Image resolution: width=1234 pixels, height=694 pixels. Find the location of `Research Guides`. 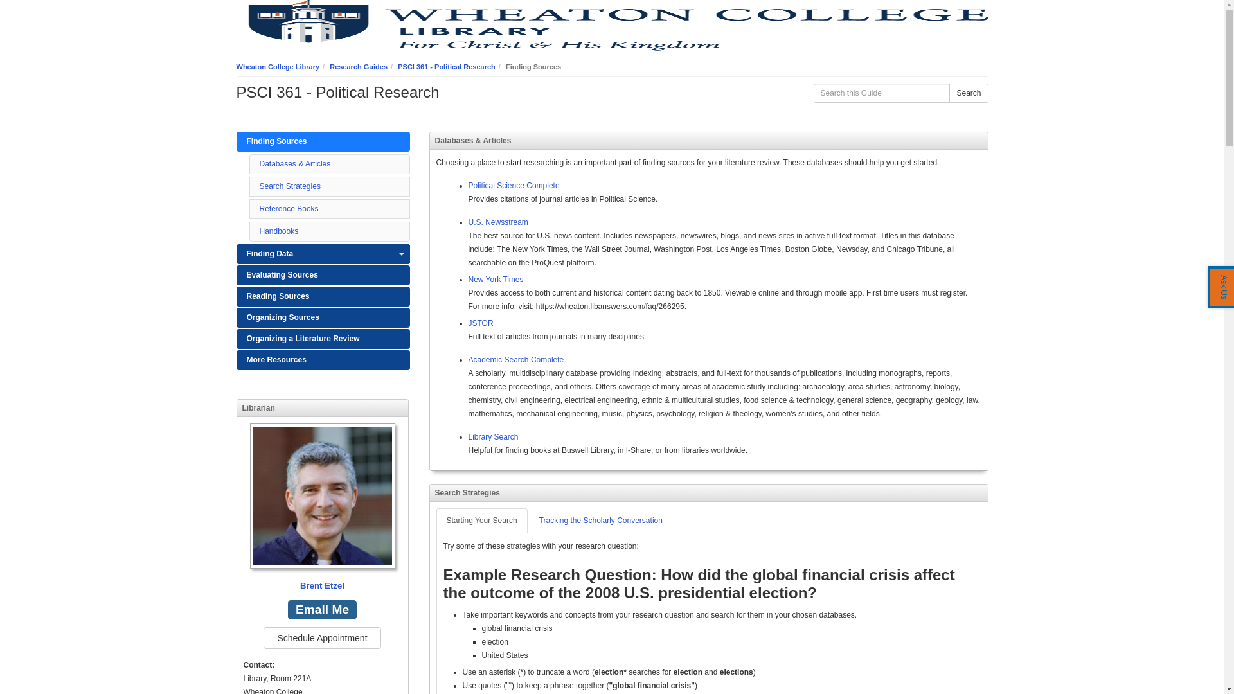

Research Guides is located at coordinates (358, 67).